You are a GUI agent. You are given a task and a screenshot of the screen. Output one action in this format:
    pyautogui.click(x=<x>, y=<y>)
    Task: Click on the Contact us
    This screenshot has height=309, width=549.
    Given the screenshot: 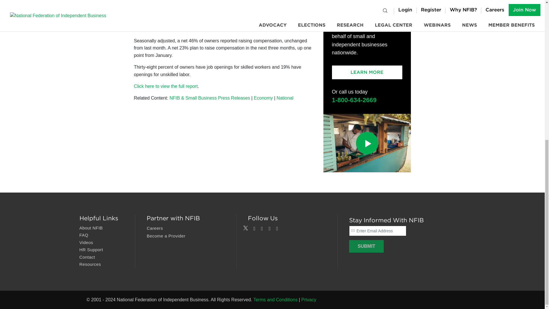 What is the action you would take?
    pyautogui.click(x=87, y=257)
    